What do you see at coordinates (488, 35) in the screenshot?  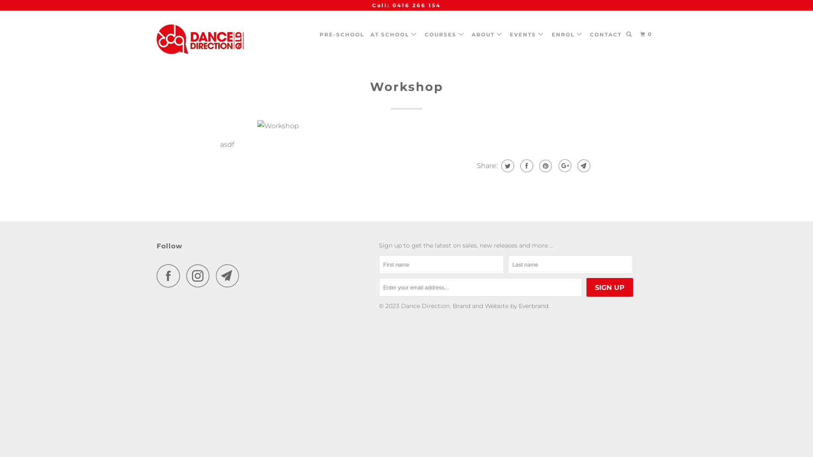 I see `ABOUT` at bounding box center [488, 35].